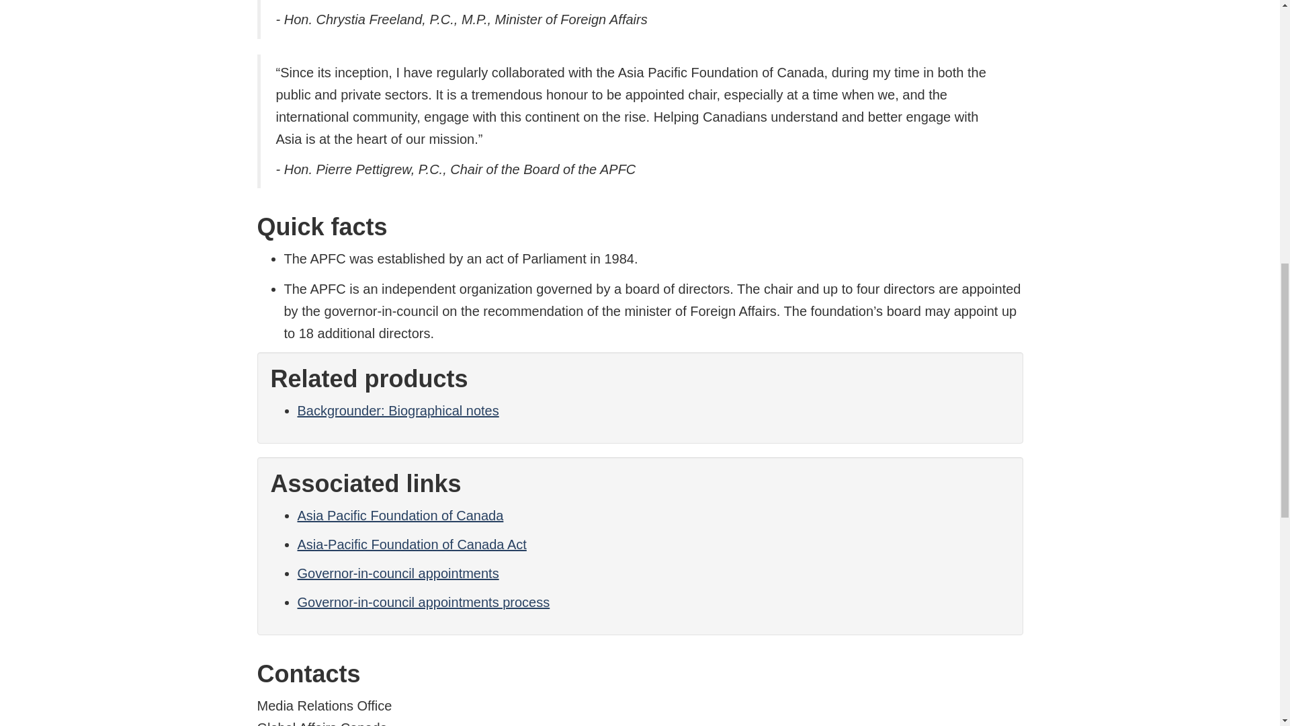 This screenshot has height=726, width=1290. I want to click on Backgrounder: Biographical notes, so click(397, 411).